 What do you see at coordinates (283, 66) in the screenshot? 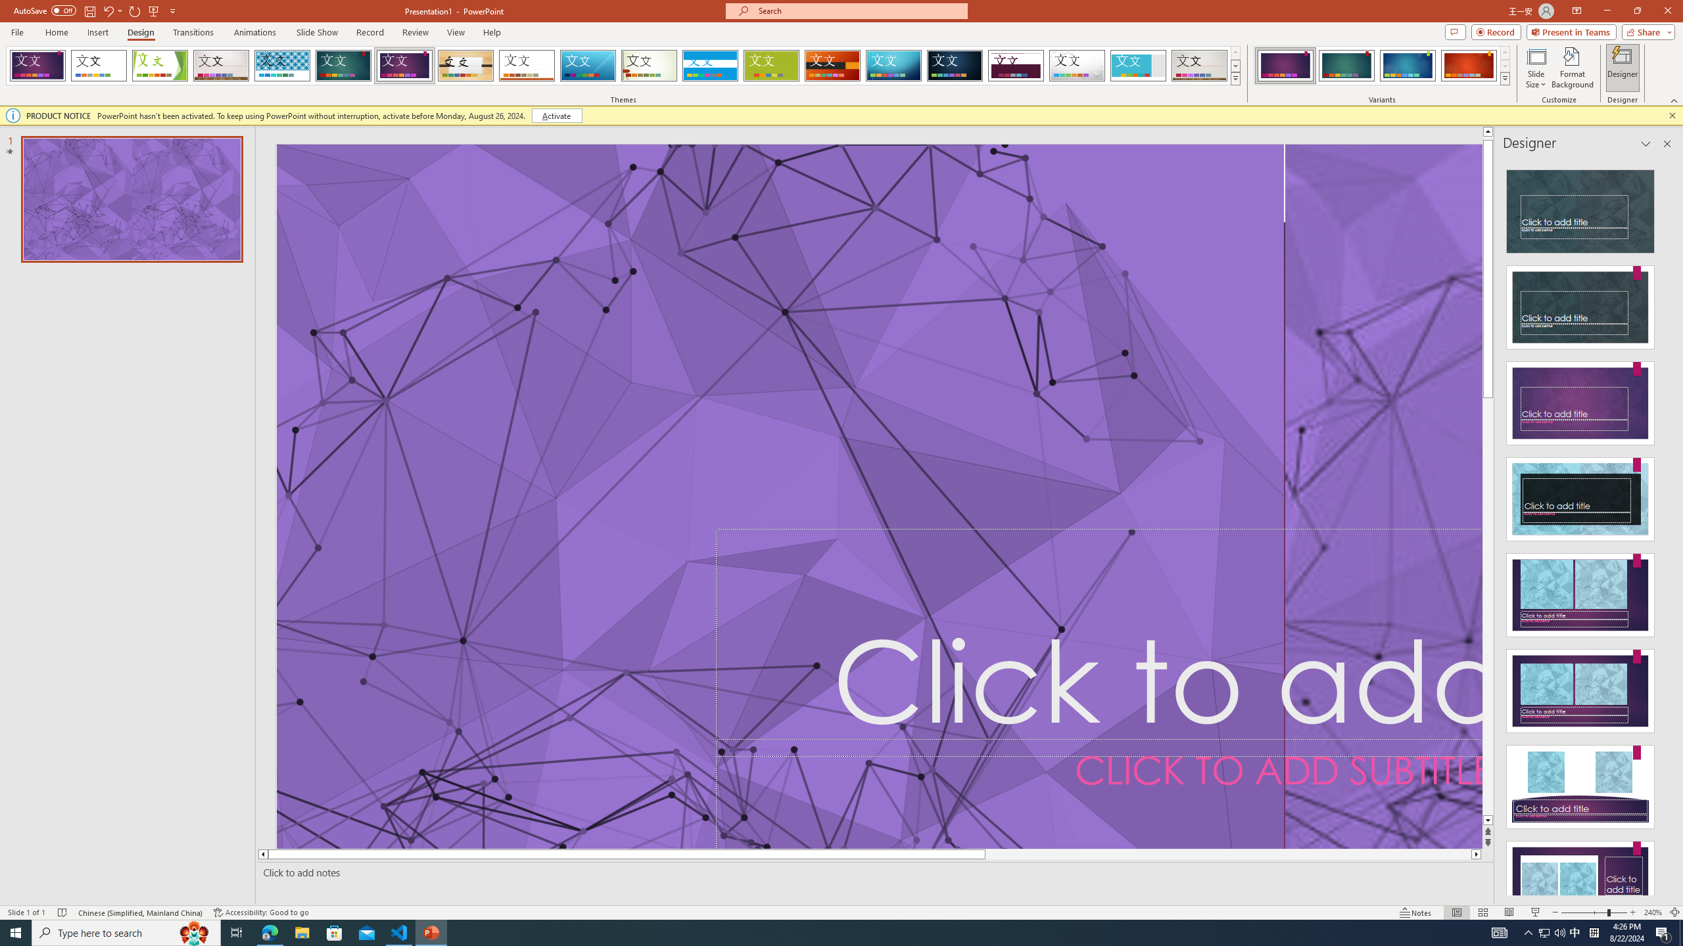
I see `Integral` at bounding box center [283, 66].